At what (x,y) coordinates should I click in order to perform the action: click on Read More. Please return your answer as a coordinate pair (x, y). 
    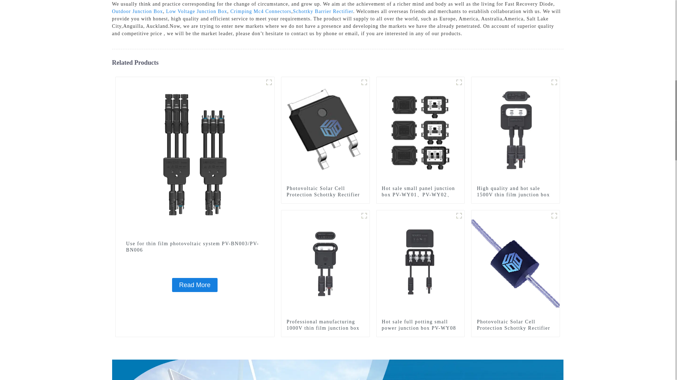
    Looking at the image, I should click on (195, 285).